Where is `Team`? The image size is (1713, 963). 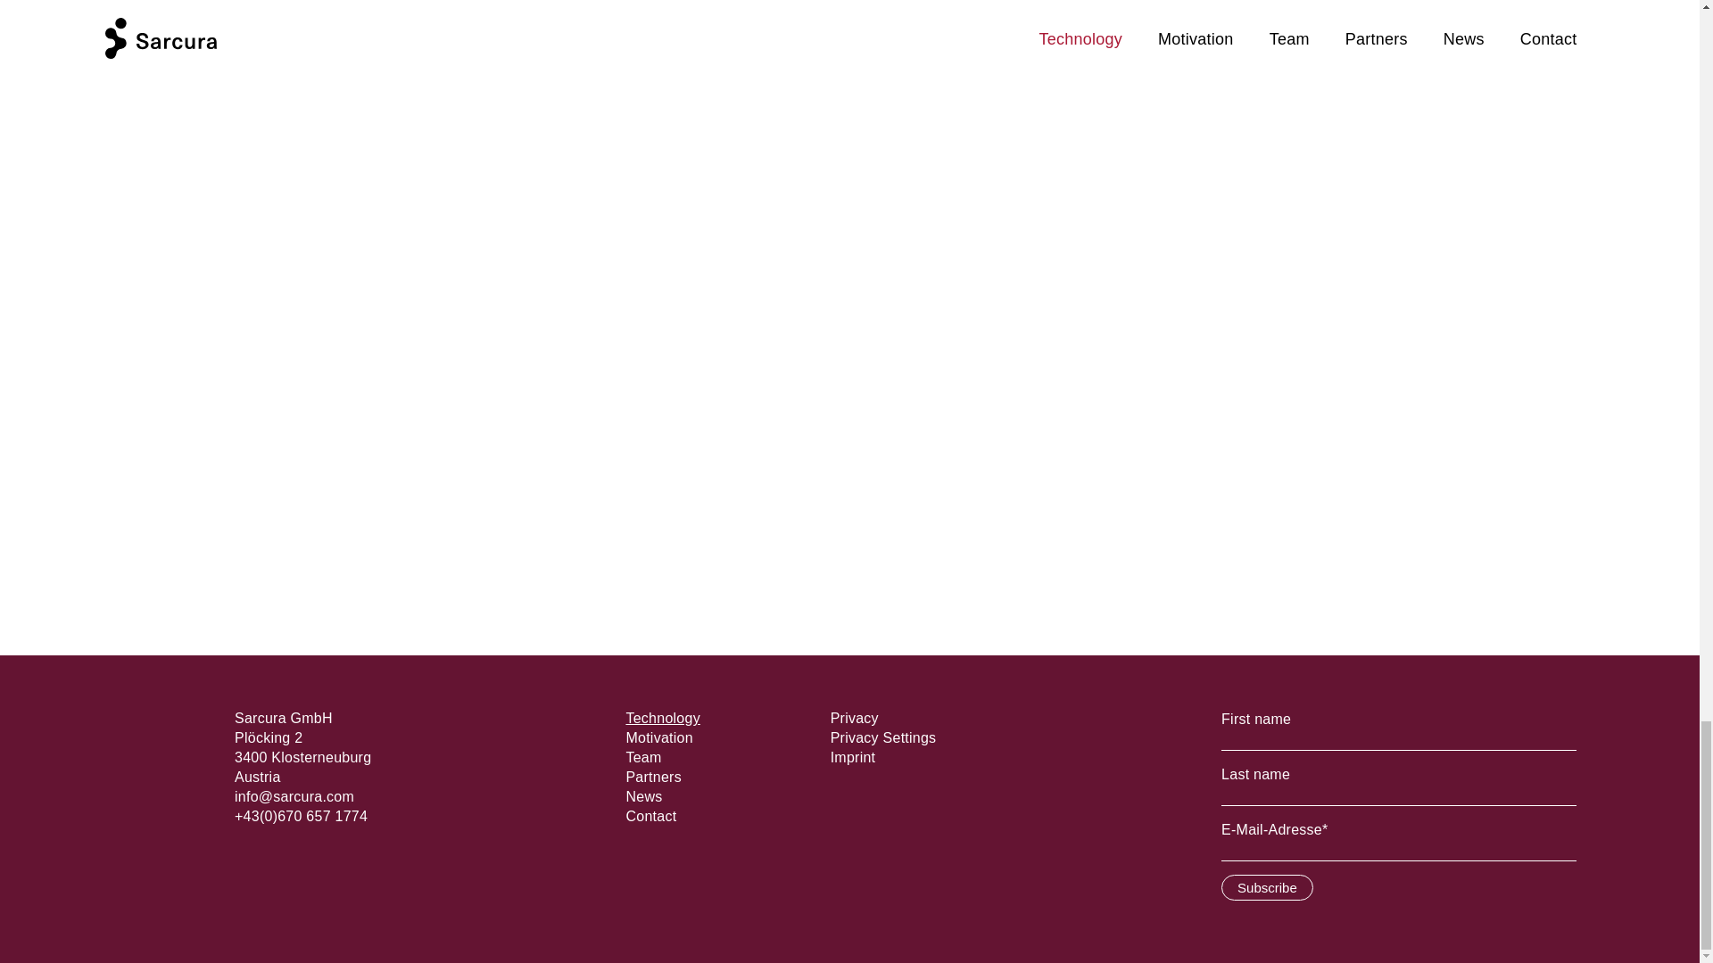
Team is located at coordinates (642, 757).